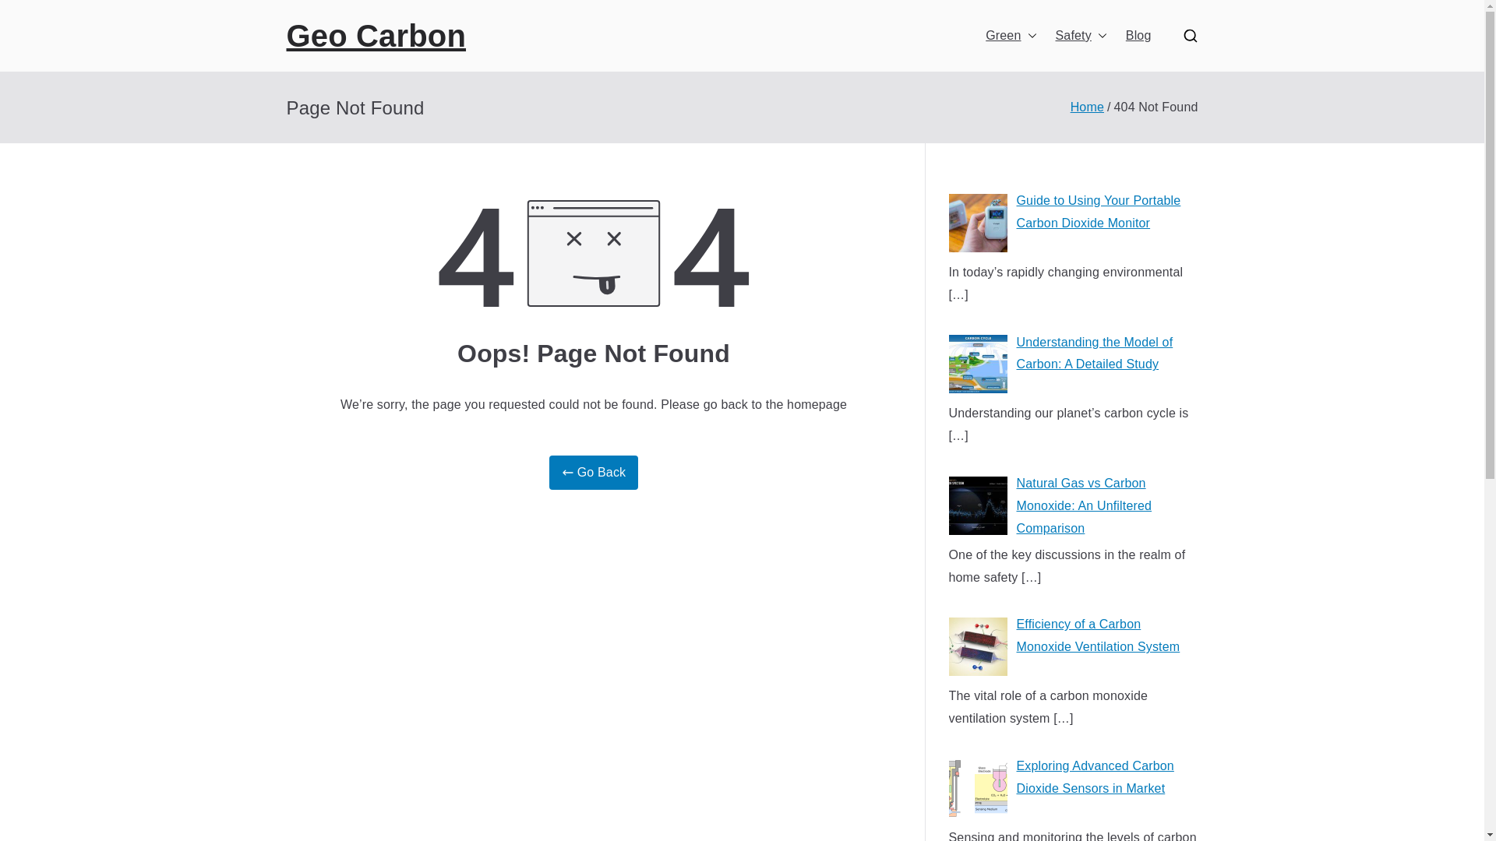  What do you see at coordinates (1073, 368) in the screenshot?
I see `Understanding the Model of Carbon: A Detailed Study` at bounding box center [1073, 368].